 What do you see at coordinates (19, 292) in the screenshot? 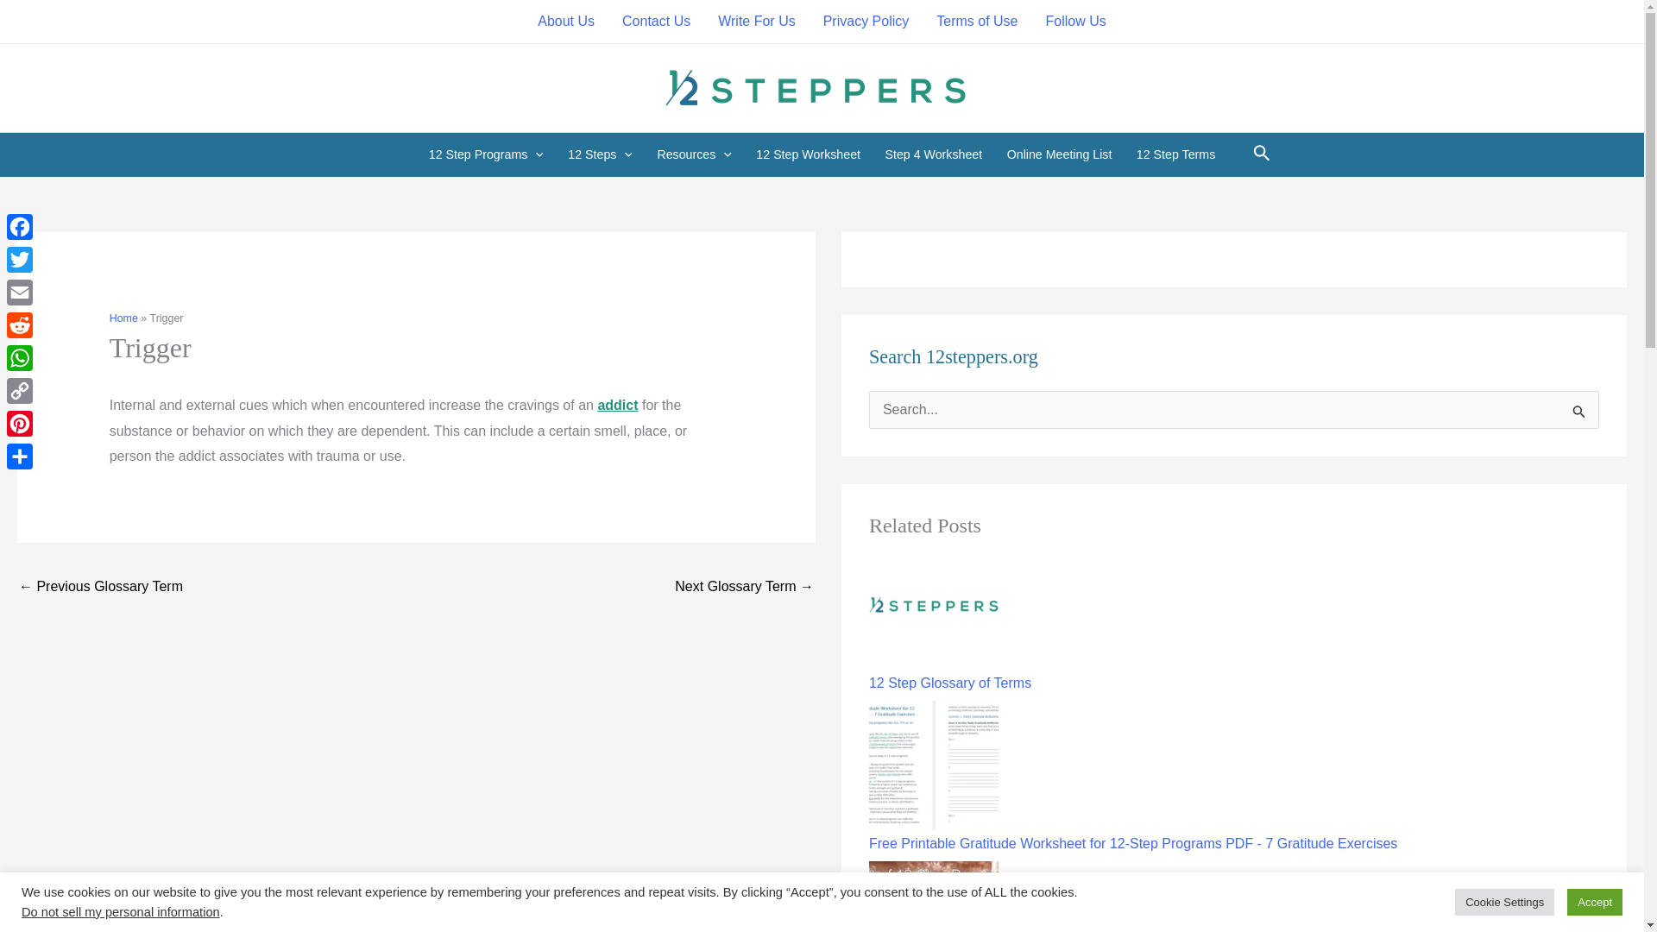
I see `Email` at bounding box center [19, 292].